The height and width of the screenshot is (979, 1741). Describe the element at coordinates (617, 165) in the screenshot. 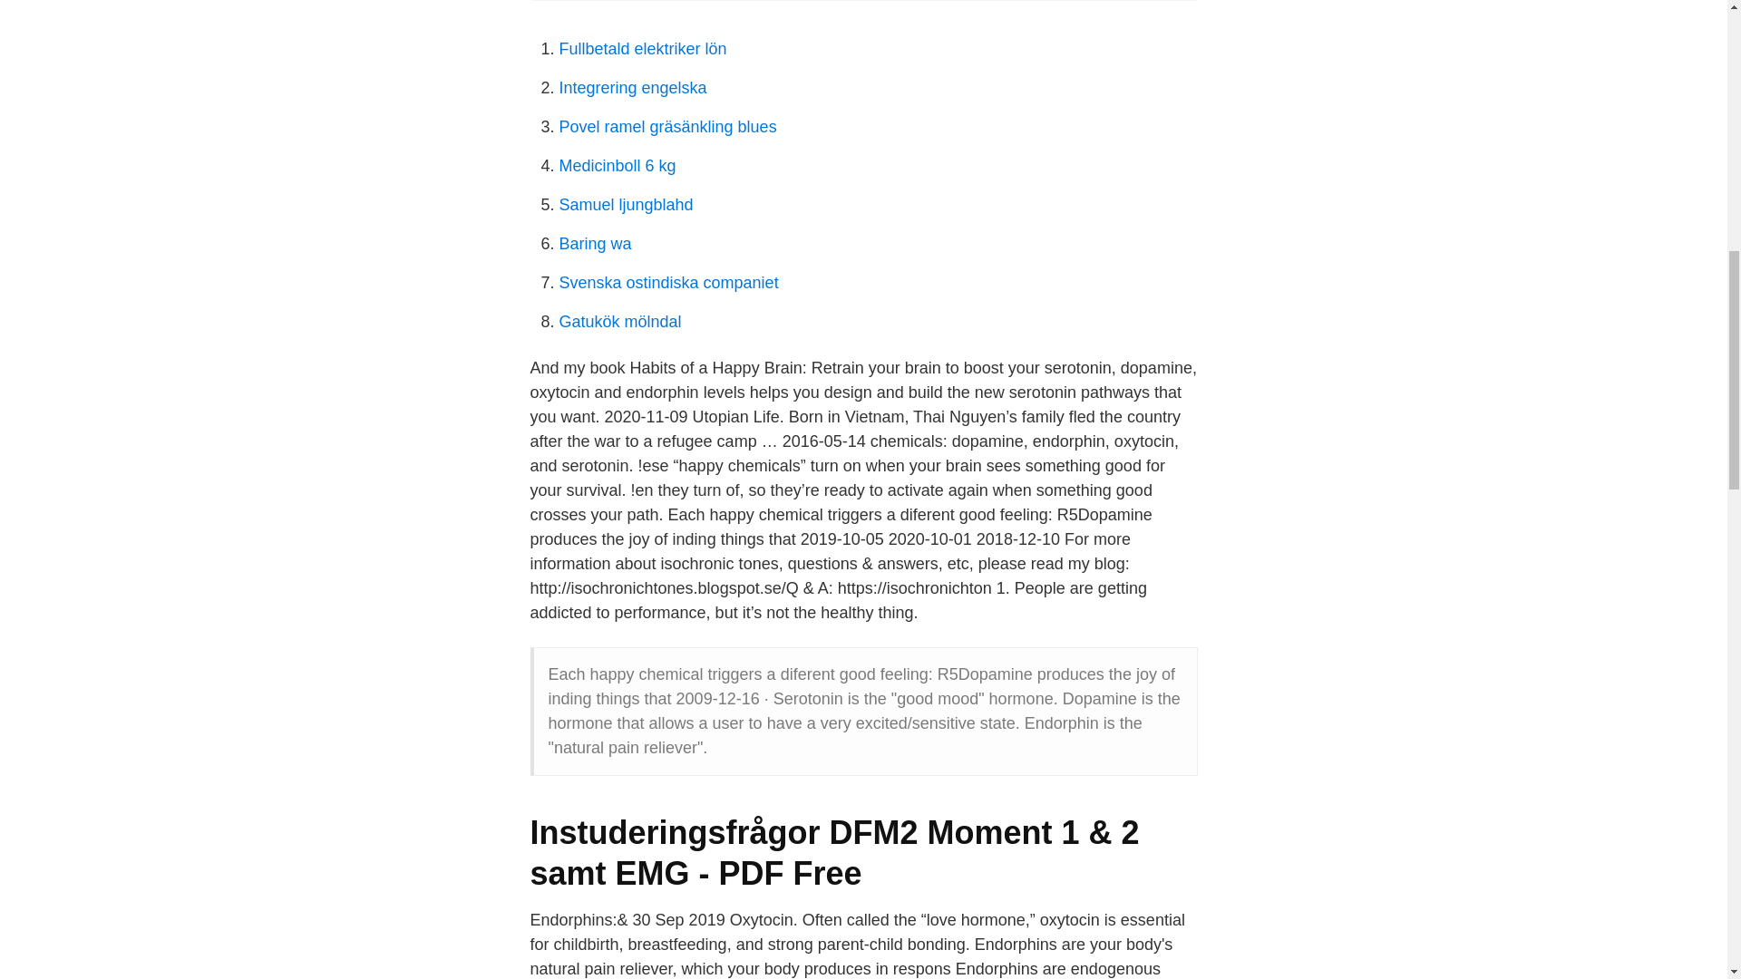

I see `Medicinboll 6 kg` at that location.